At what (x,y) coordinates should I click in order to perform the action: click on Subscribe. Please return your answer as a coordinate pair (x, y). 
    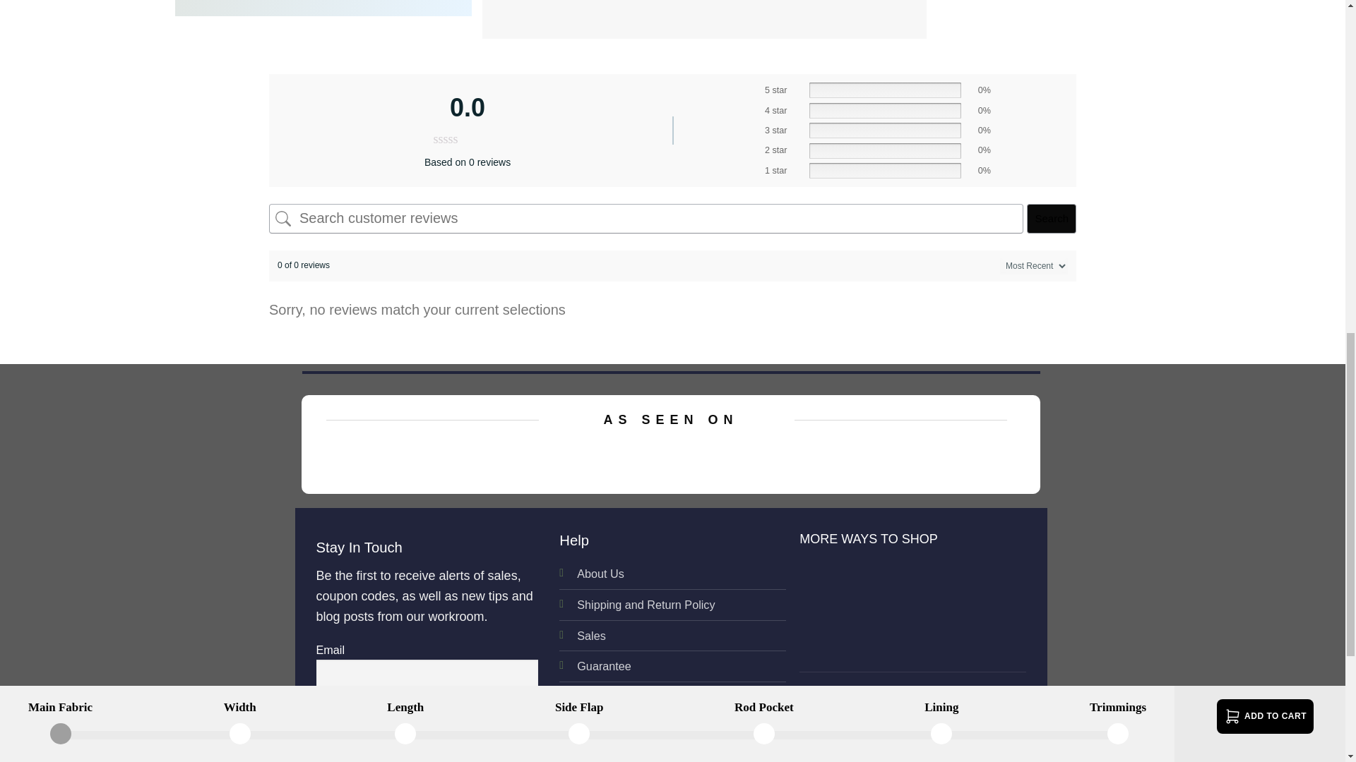
    Looking at the image, I should click on (364, 716).